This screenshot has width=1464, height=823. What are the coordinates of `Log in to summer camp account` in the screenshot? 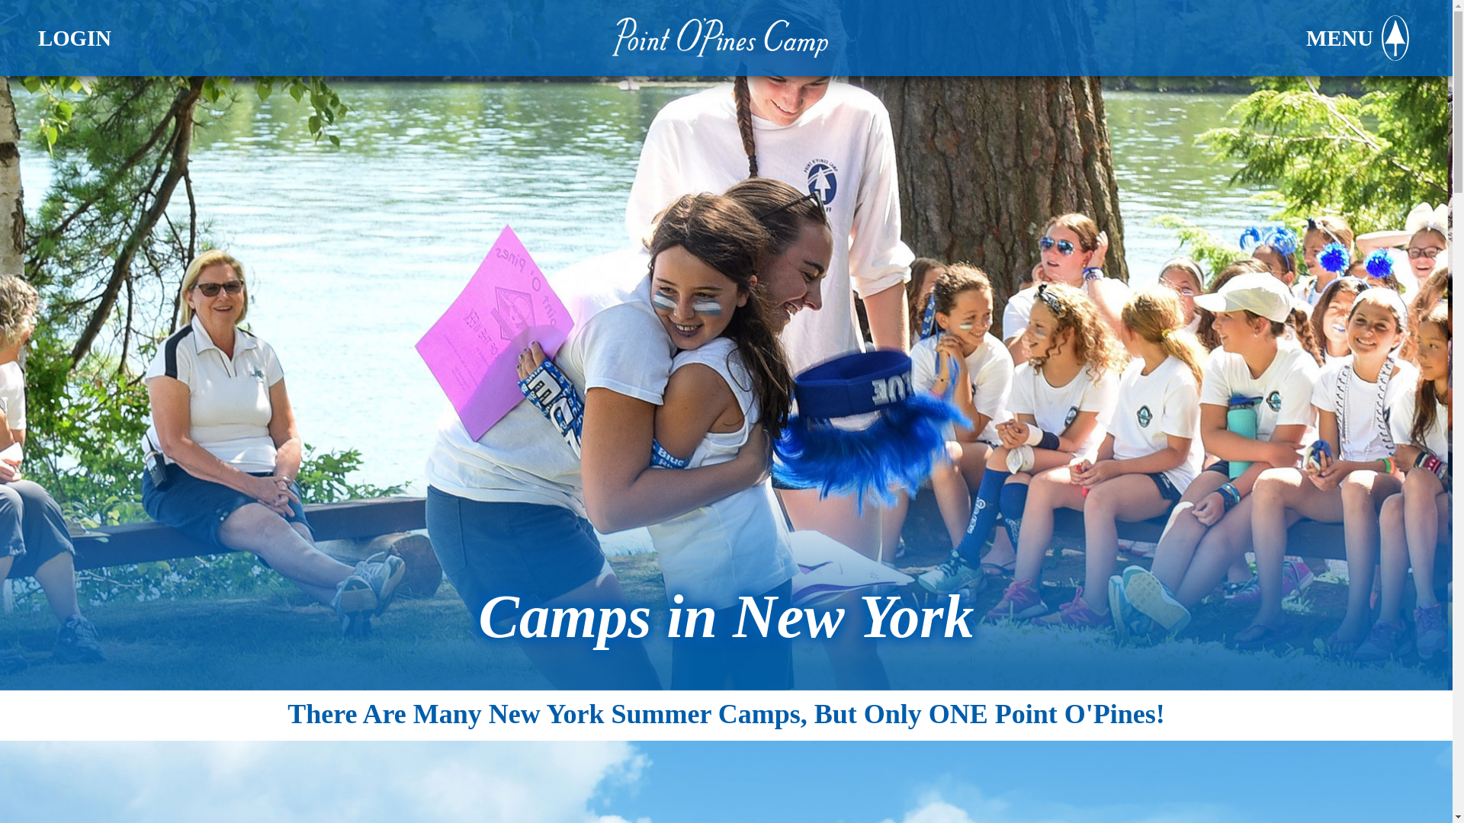 It's located at (74, 38).